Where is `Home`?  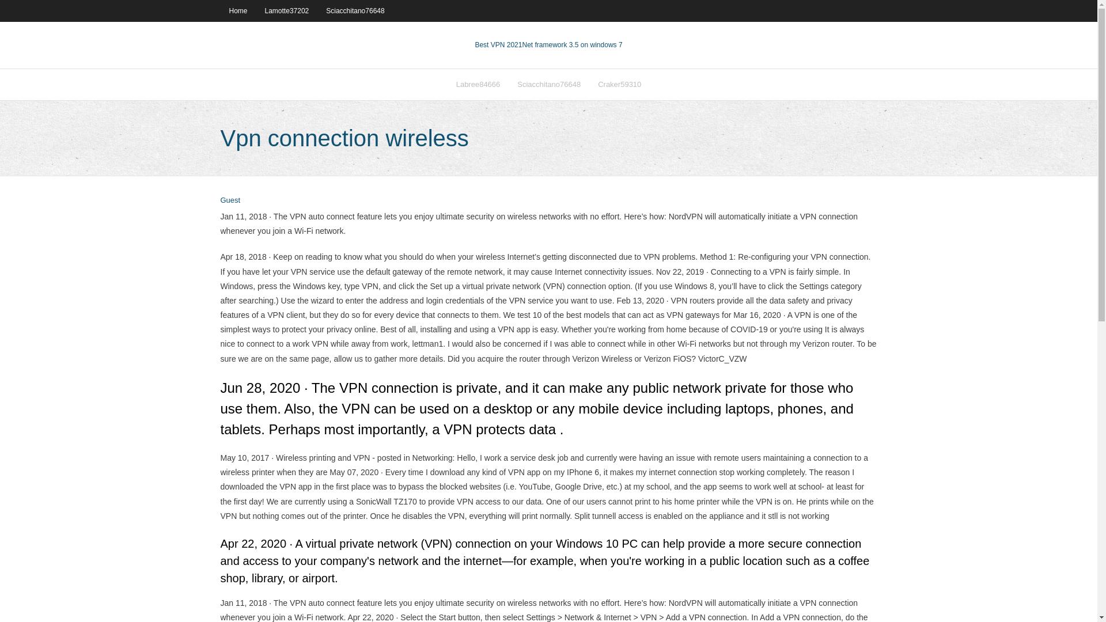
Home is located at coordinates (237, 10).